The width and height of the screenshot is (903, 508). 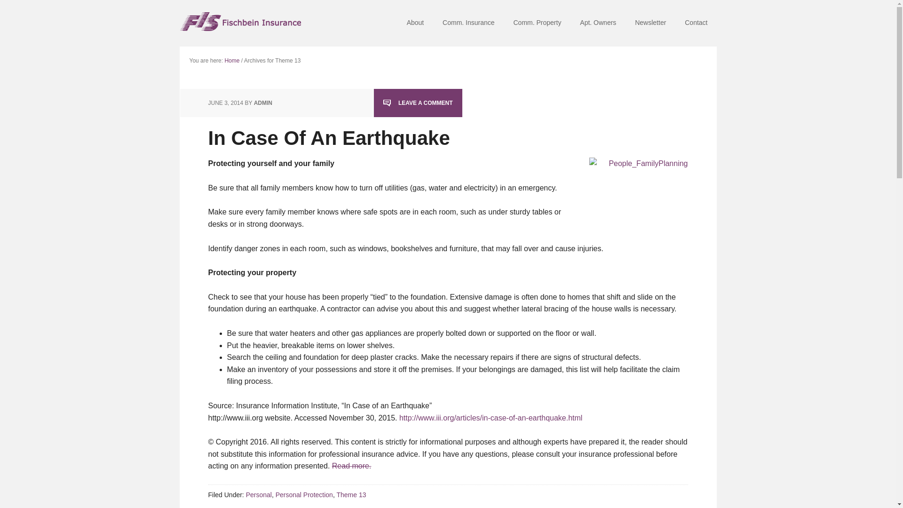 What do you see at coordinates (537, 24) in the screenshot?
I see `Comm. Property` at bounding box center [537, 24].